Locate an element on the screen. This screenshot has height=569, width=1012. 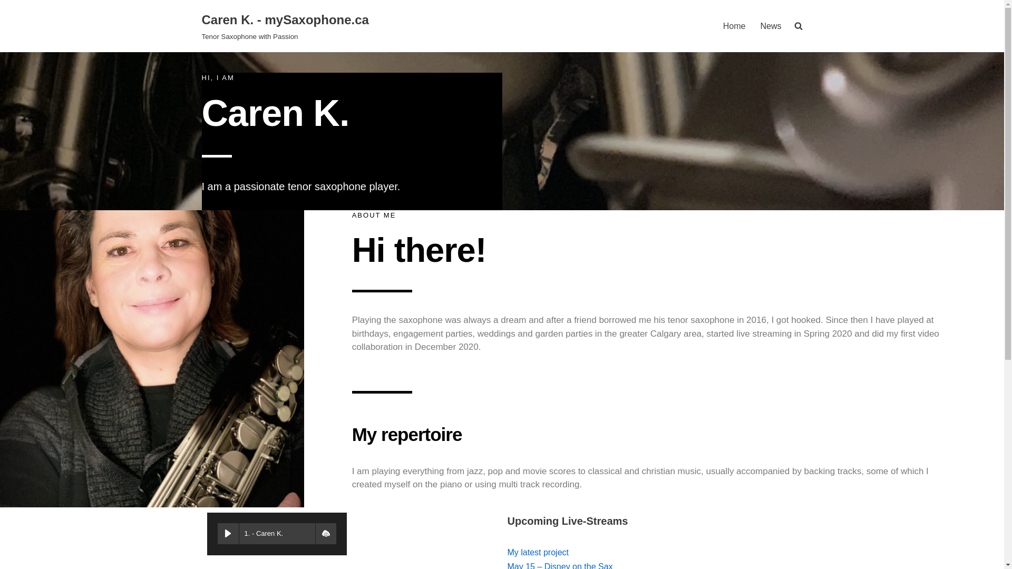
My latest project is located at coordinates (735, 25).